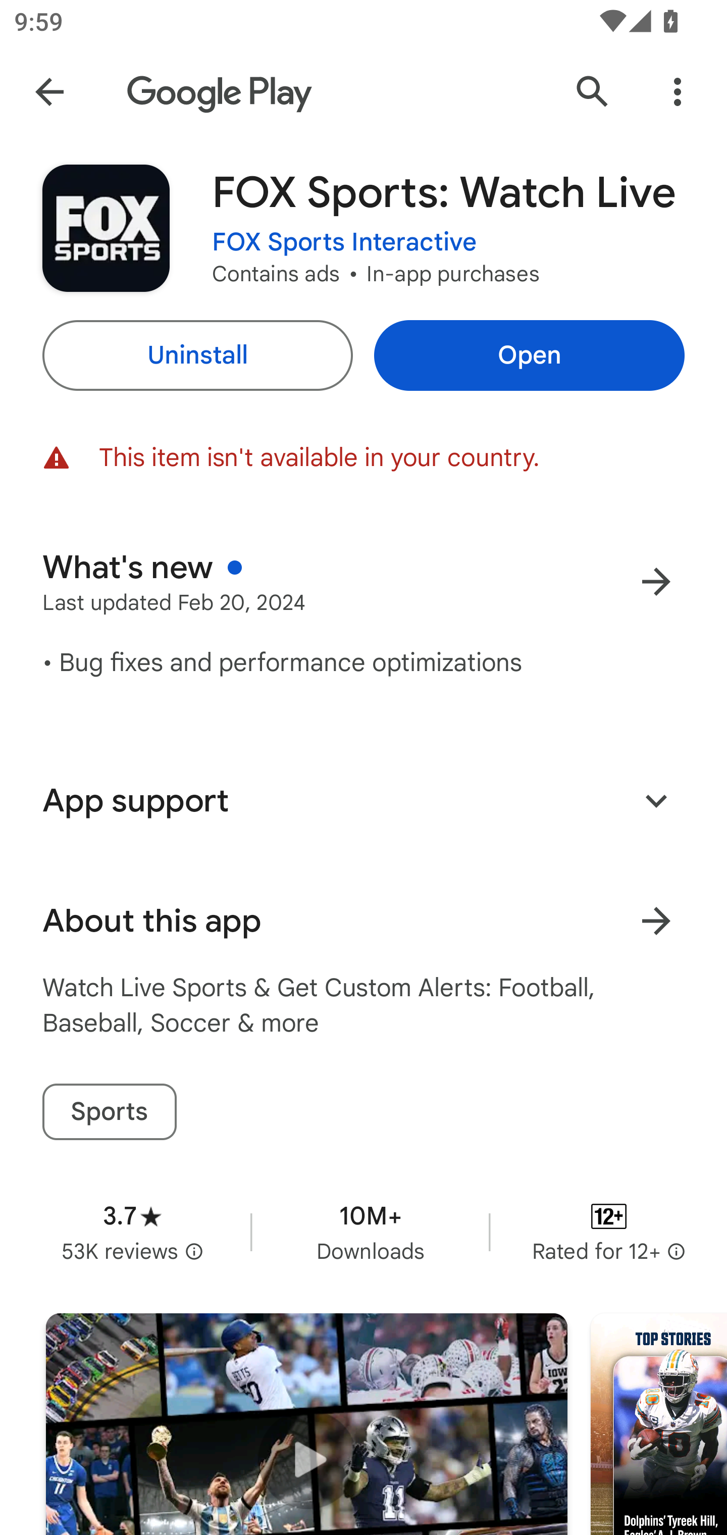  Describe the element at coordinates (109, 1112) in the screenshot. I see `Sports tag` at that location.